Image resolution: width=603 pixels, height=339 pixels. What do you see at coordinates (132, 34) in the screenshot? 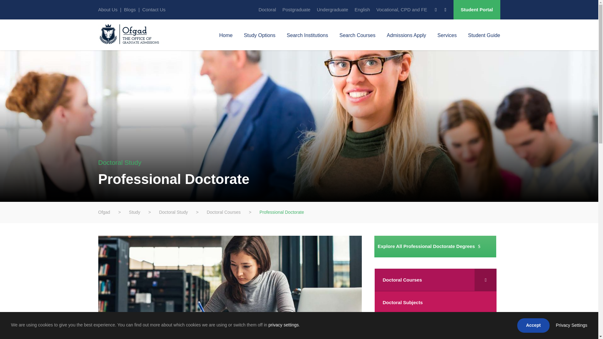
I see `headlogo1` at bounding box center [132, 34].